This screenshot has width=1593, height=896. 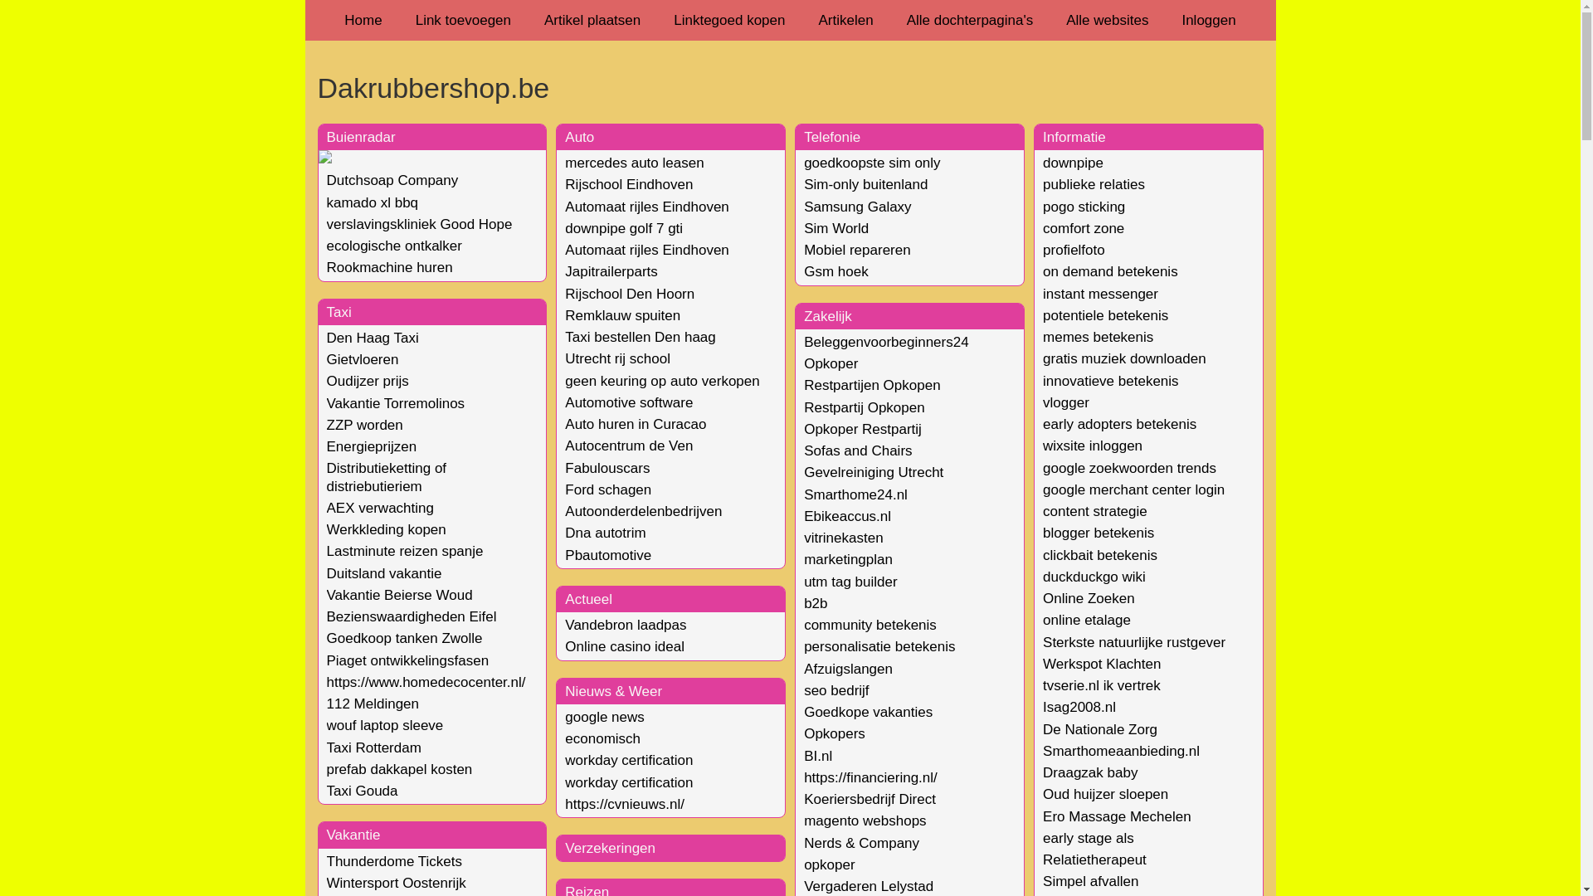 I want to click on Ford schagen, so click(x=608, y=489).